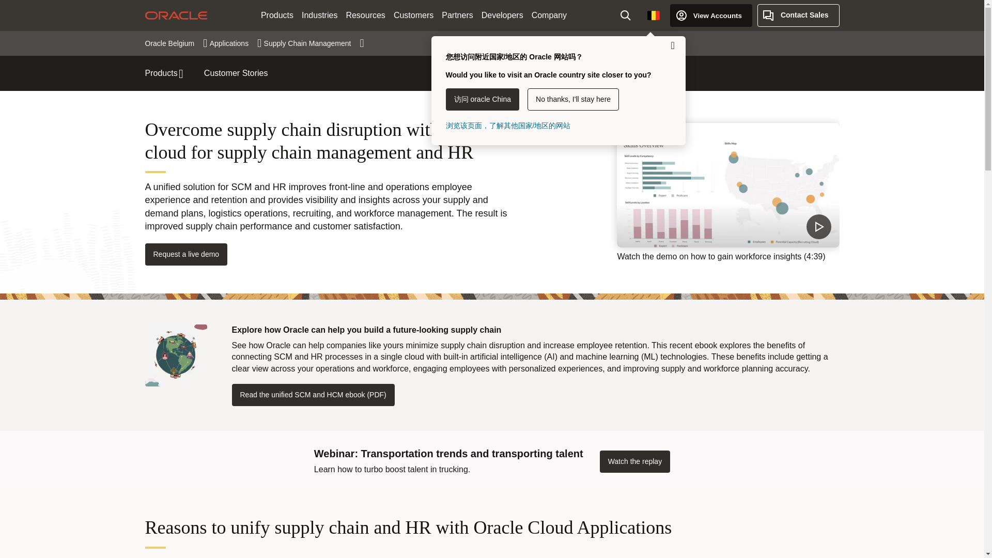 This screenshot has height=558, width=992. What do you see at coordinates (728, 185) in the screenshot?
I see `Watch analytics demo video` at bounding box center [728, 185].